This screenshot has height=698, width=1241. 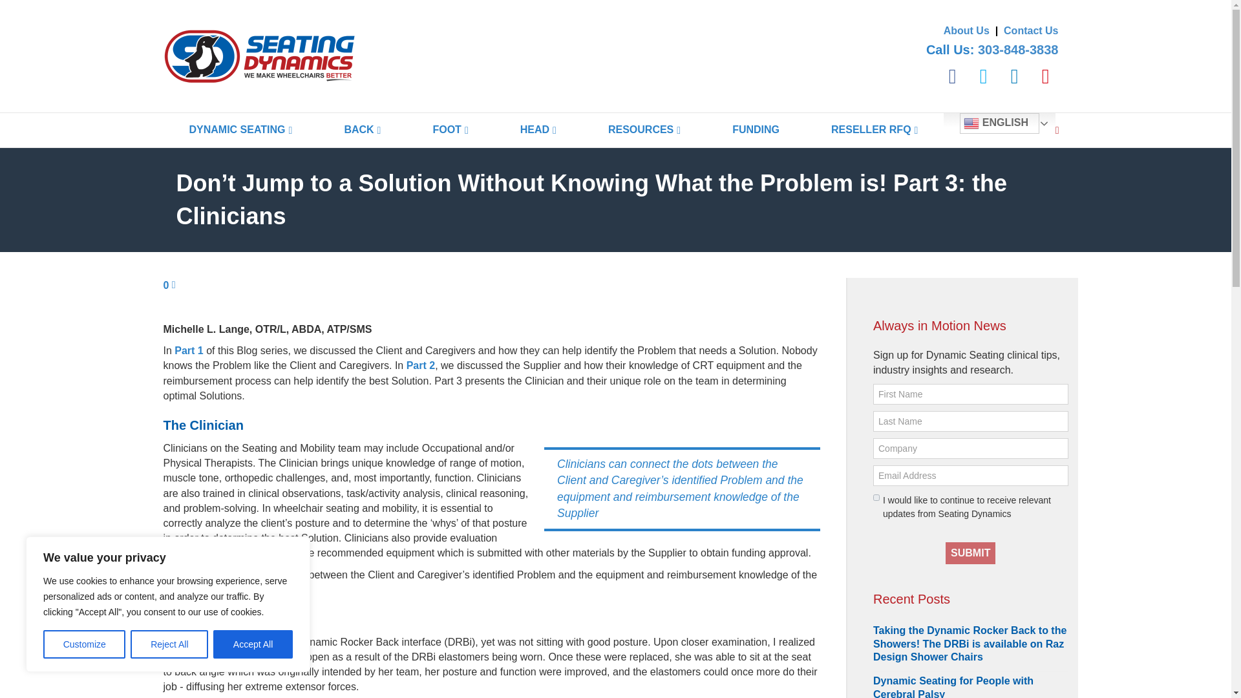 What do you see at coordinates (1014, 76) in the screenshot?
I see `Linkedin` at bounding box center [1014, 76].